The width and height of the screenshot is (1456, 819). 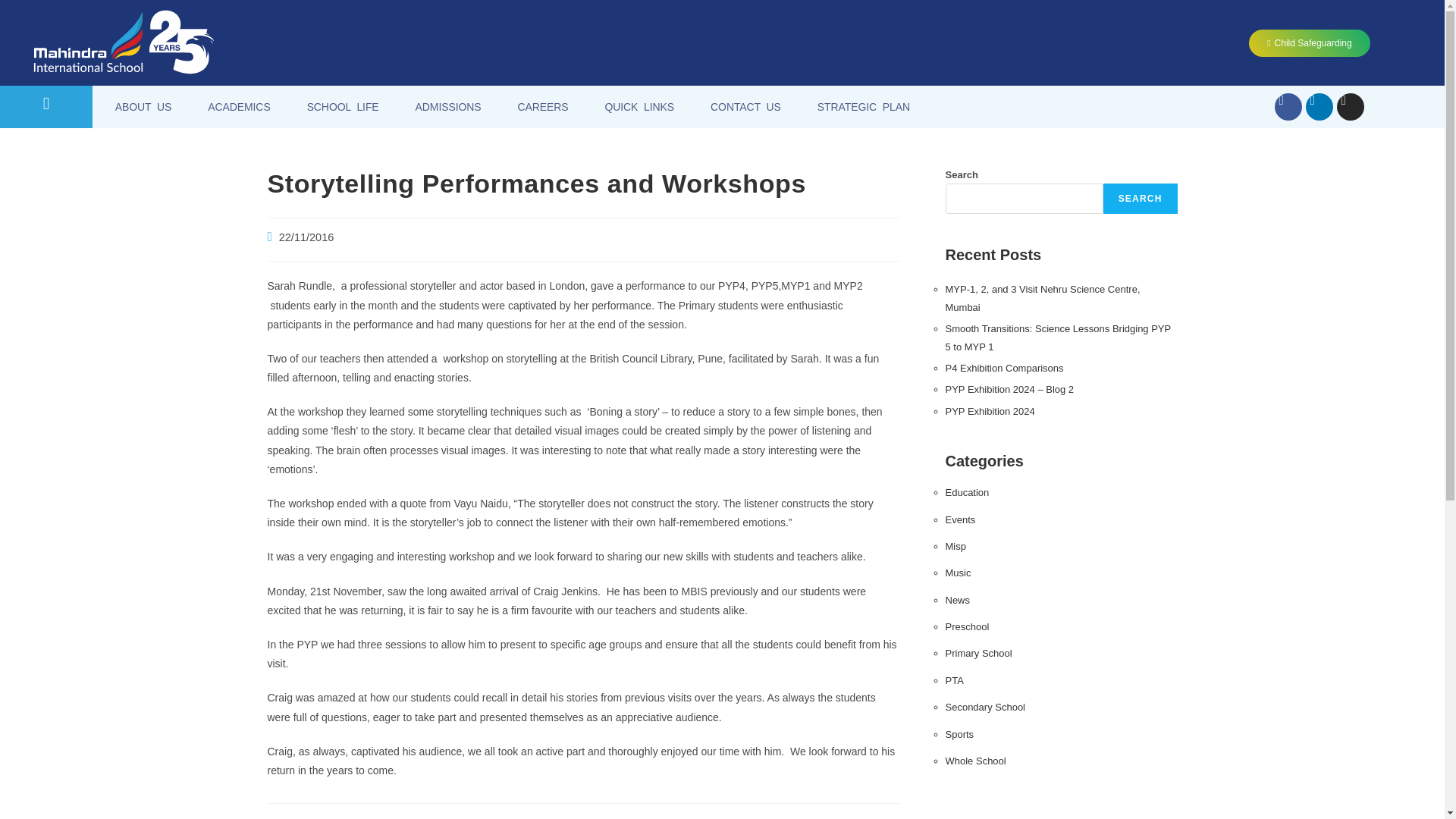 What do you see at coordinates (639, 106) in the screenshot?
I see `QUICK LINKS` at bounding box center [639, 106].